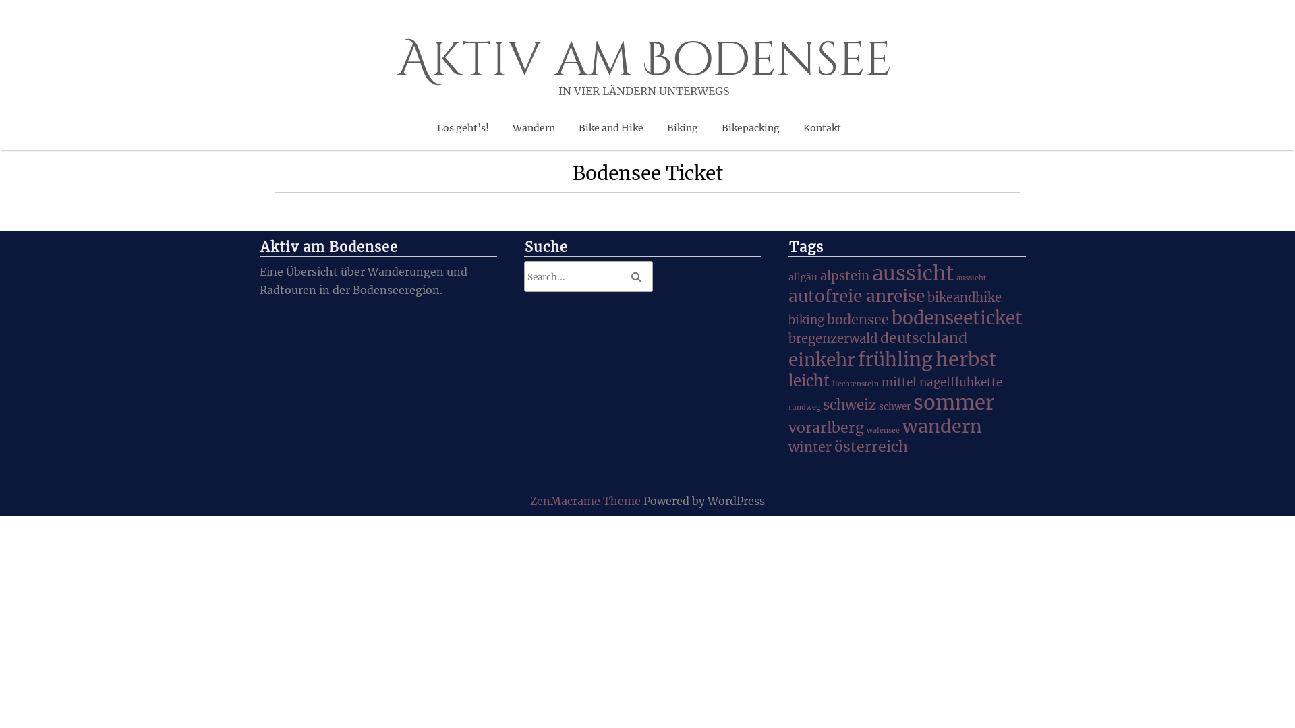 The height and width of the screenshot is (728, 1295). I want to click on rundweg, so click(804, 407).